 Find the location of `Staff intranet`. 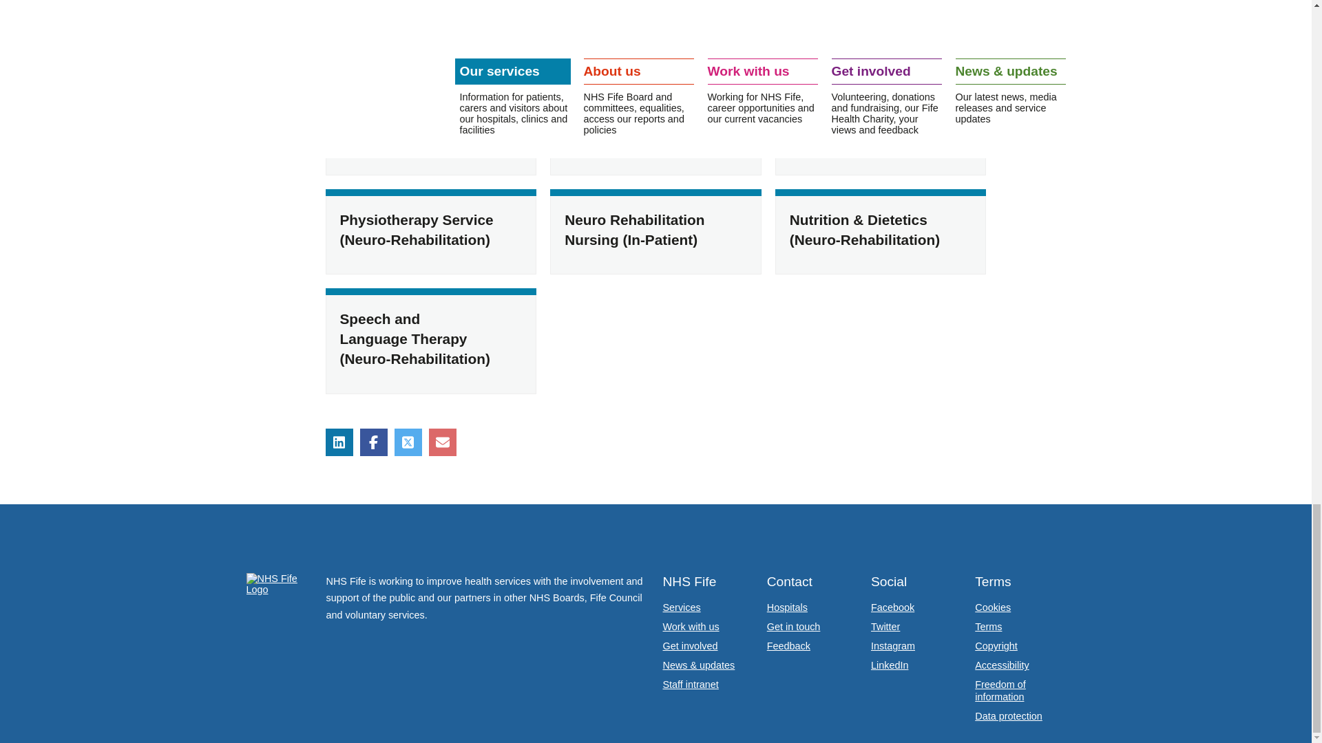

Staff intranet is located at coordinates (690, 685).